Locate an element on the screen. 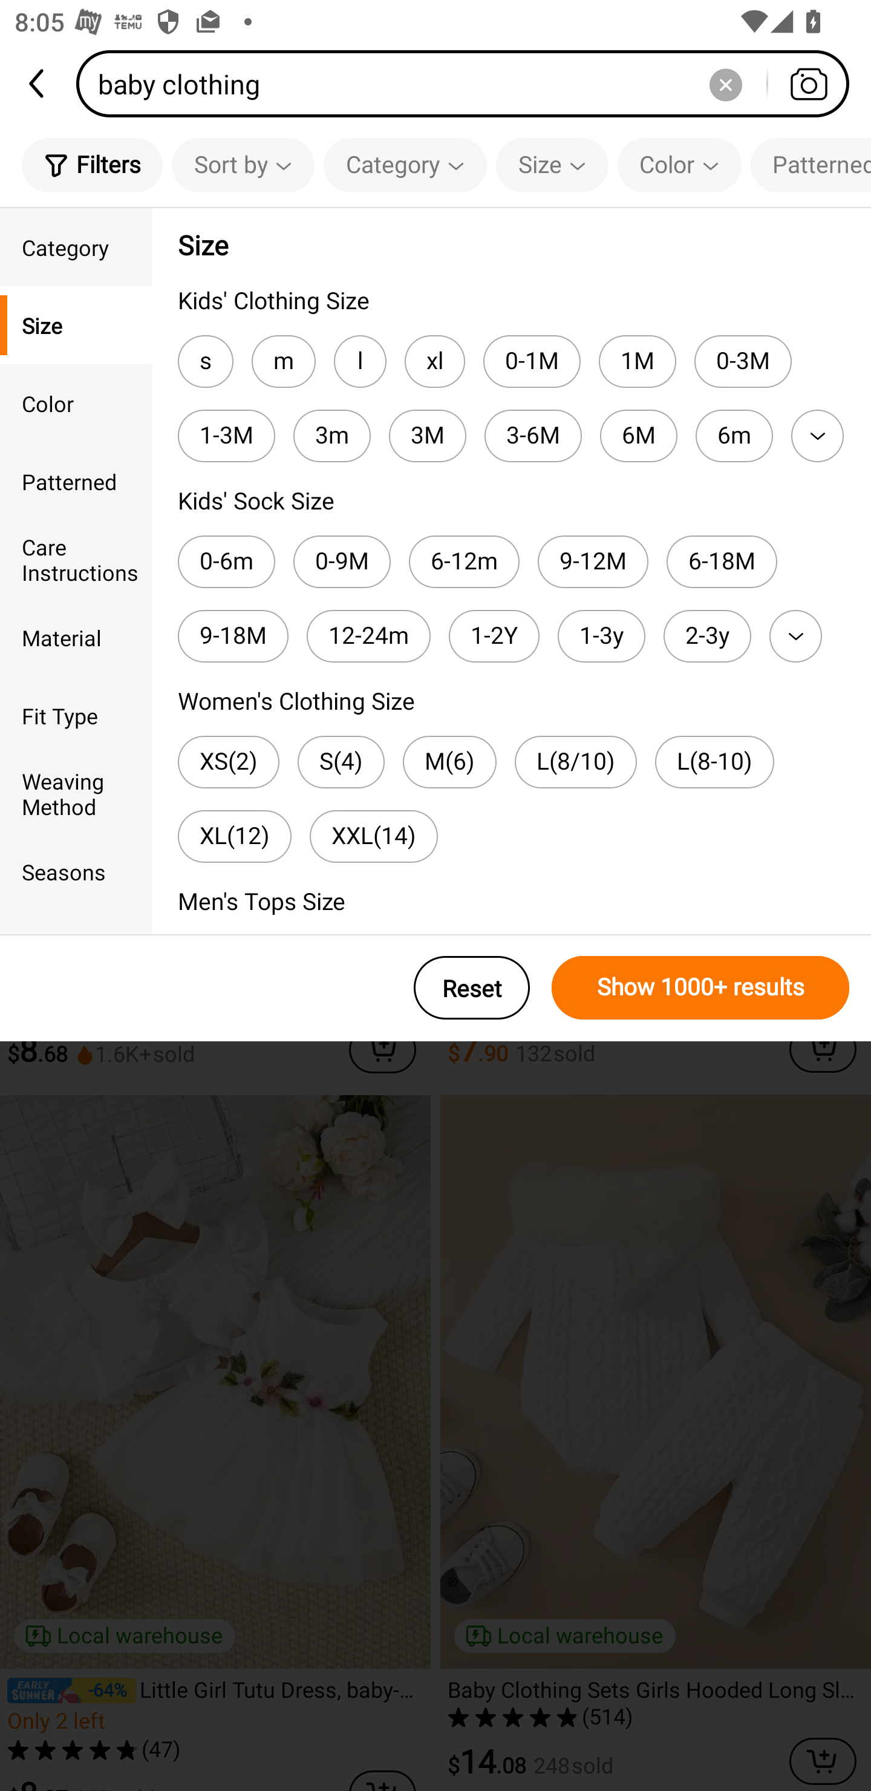 This screenshot has height=1791, width=871. xl is located at coordinates (434, 362).